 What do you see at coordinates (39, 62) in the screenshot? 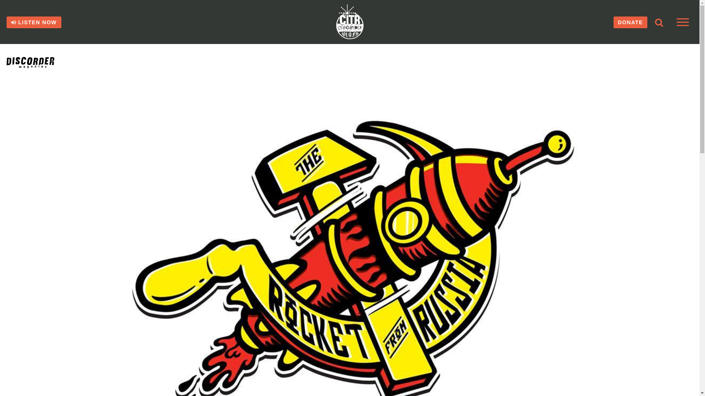
I see `Discorder Magazine` at bounding box center [39, 62].